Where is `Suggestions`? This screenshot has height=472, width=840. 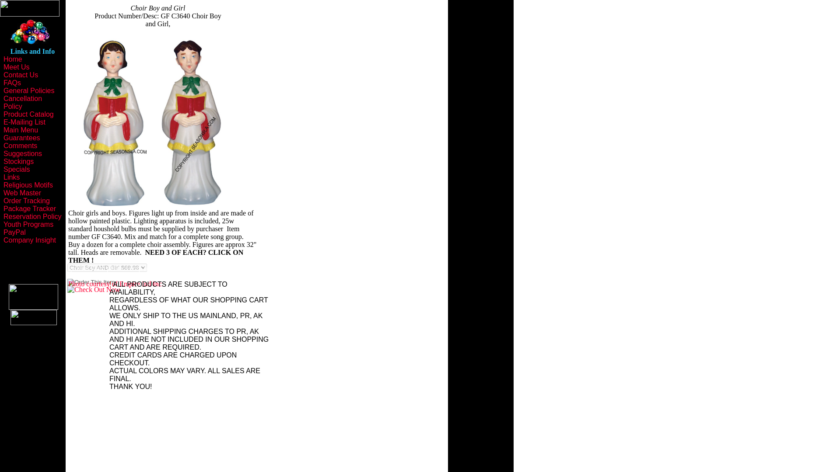
Suggestions is located at coordinates (23, 153).